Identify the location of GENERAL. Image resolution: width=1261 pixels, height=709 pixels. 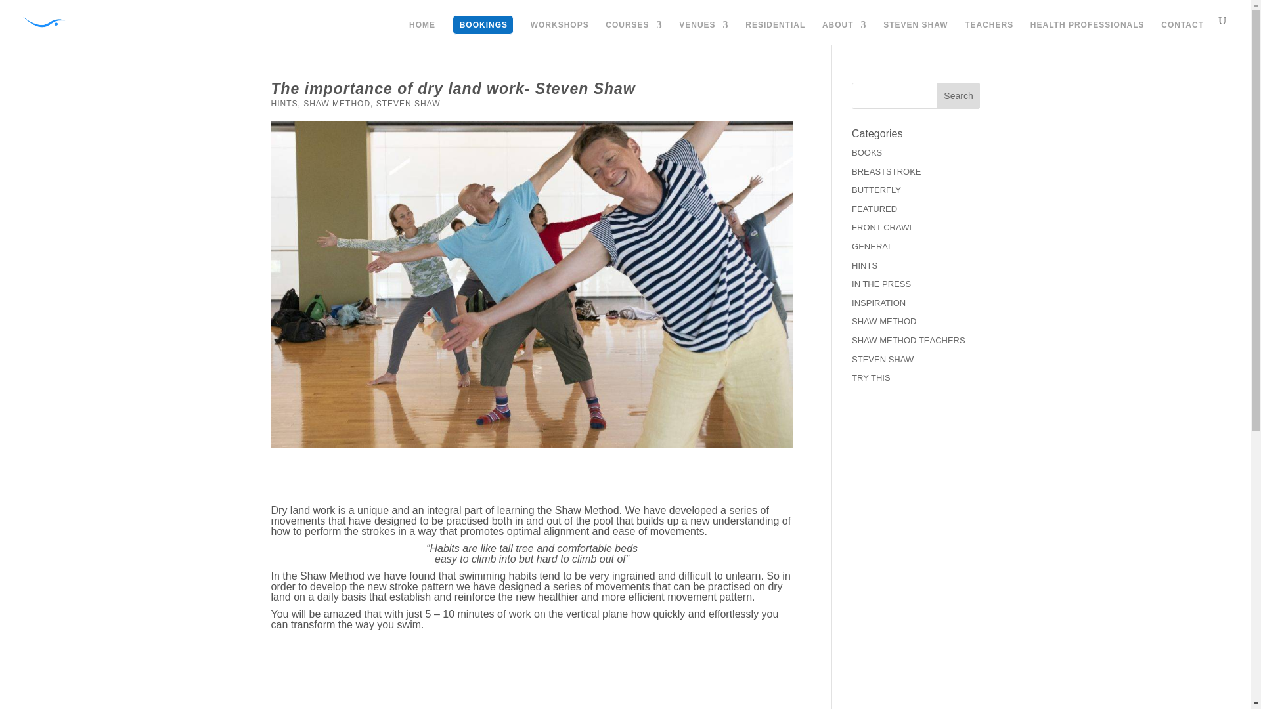
(872, 247).